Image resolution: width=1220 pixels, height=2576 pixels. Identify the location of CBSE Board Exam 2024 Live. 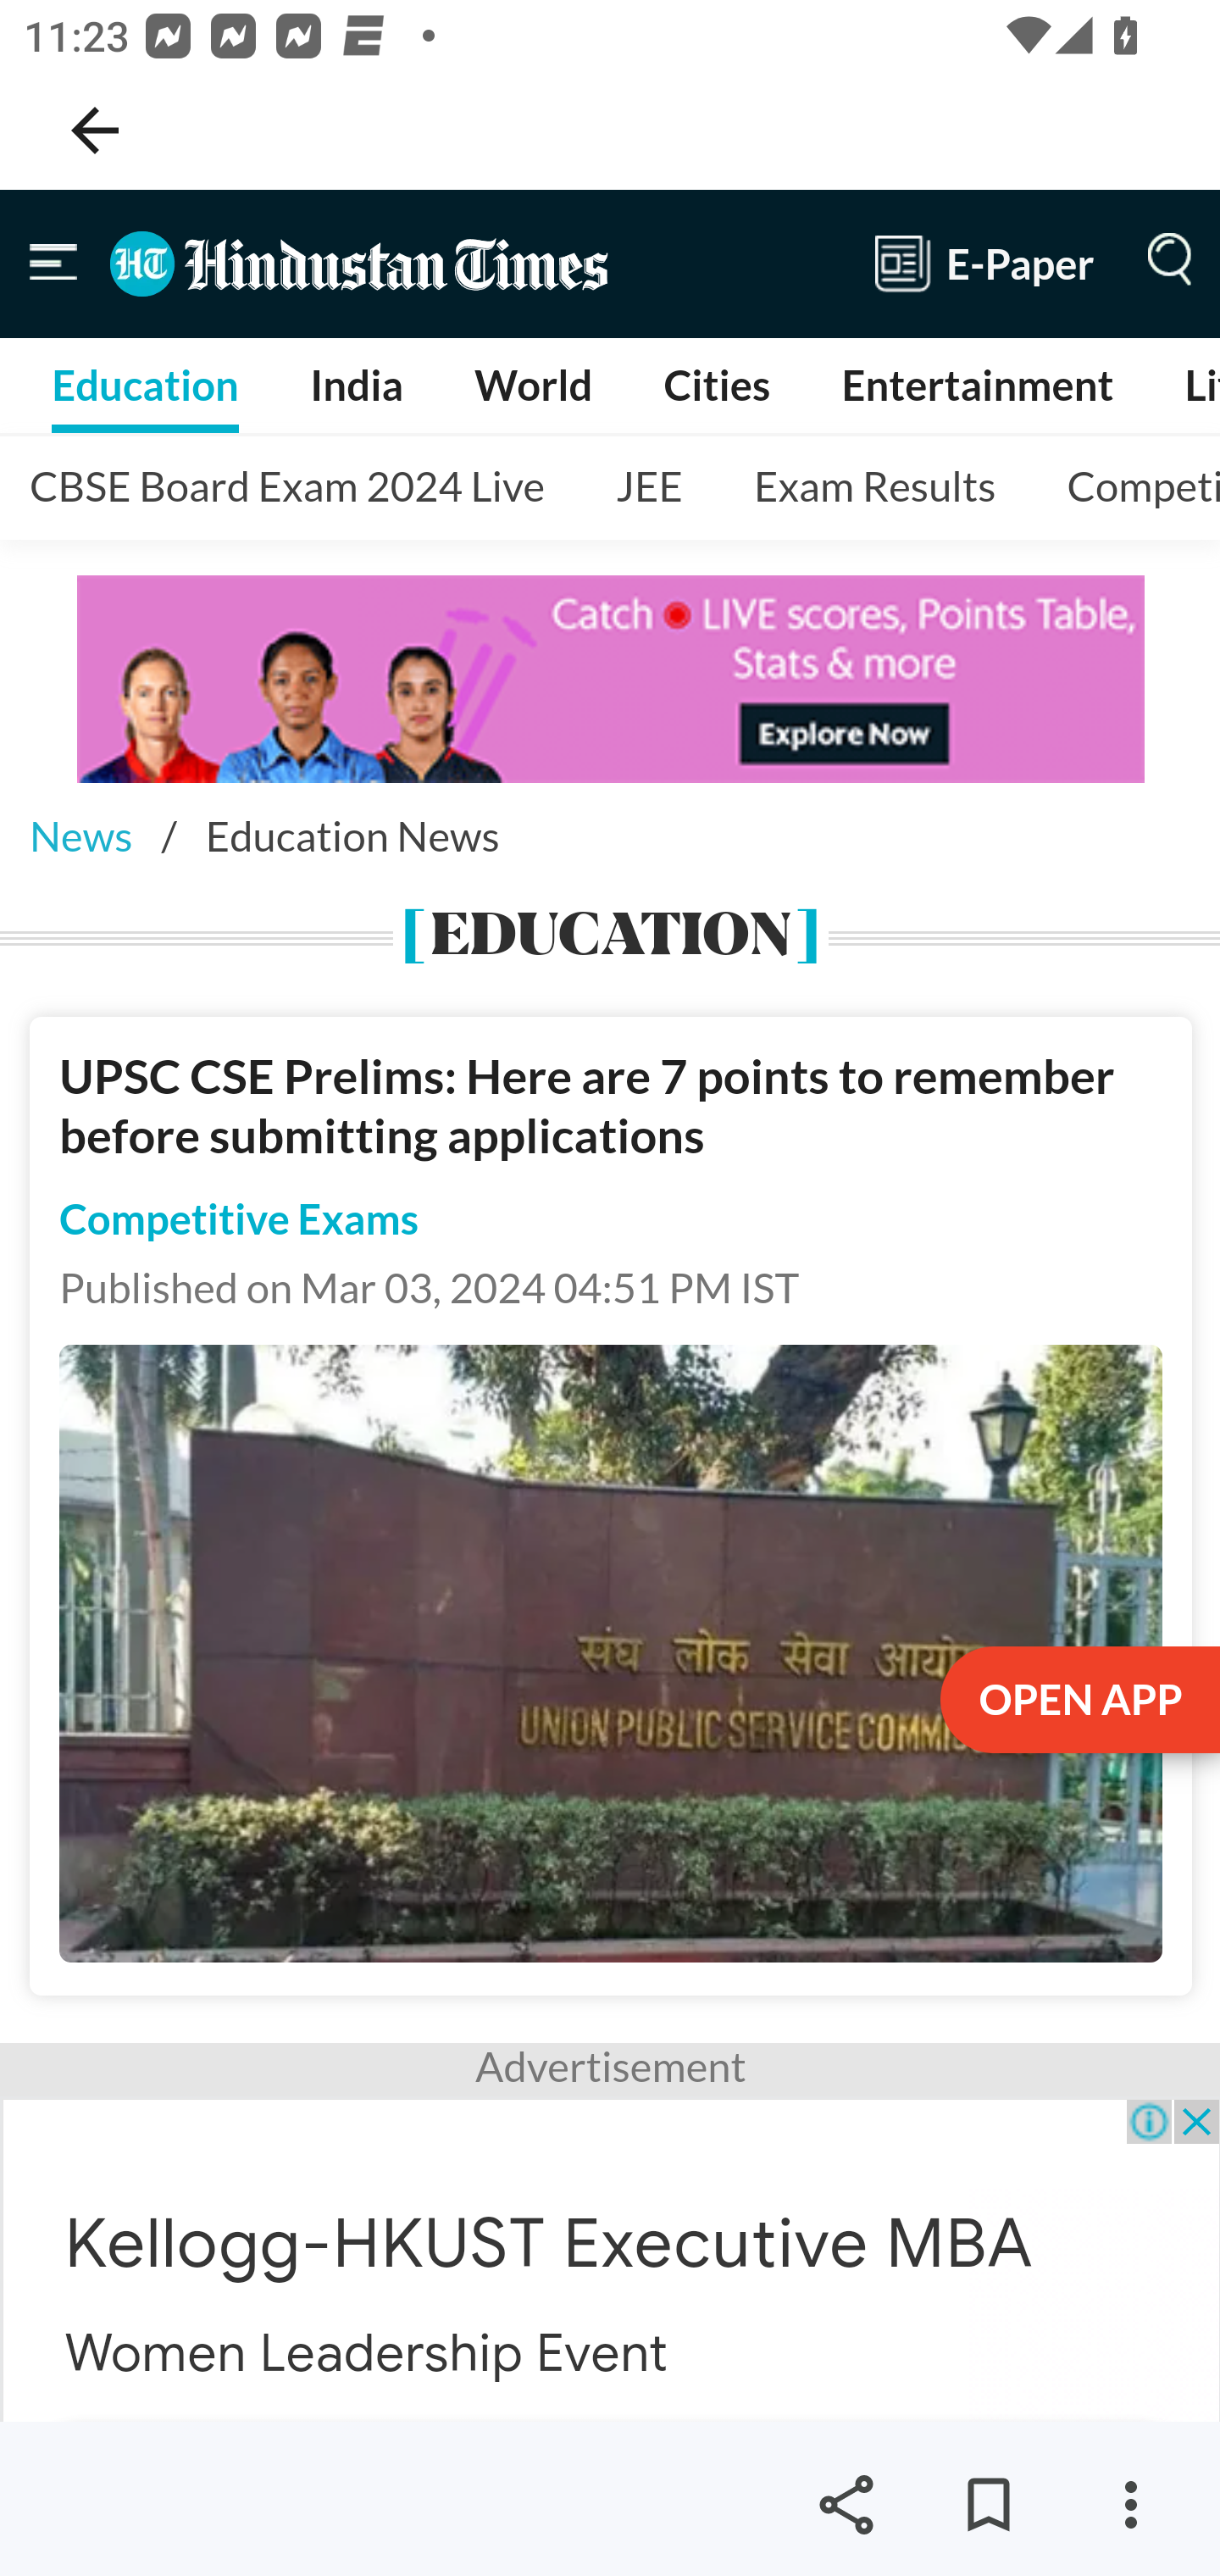
(289, 488).